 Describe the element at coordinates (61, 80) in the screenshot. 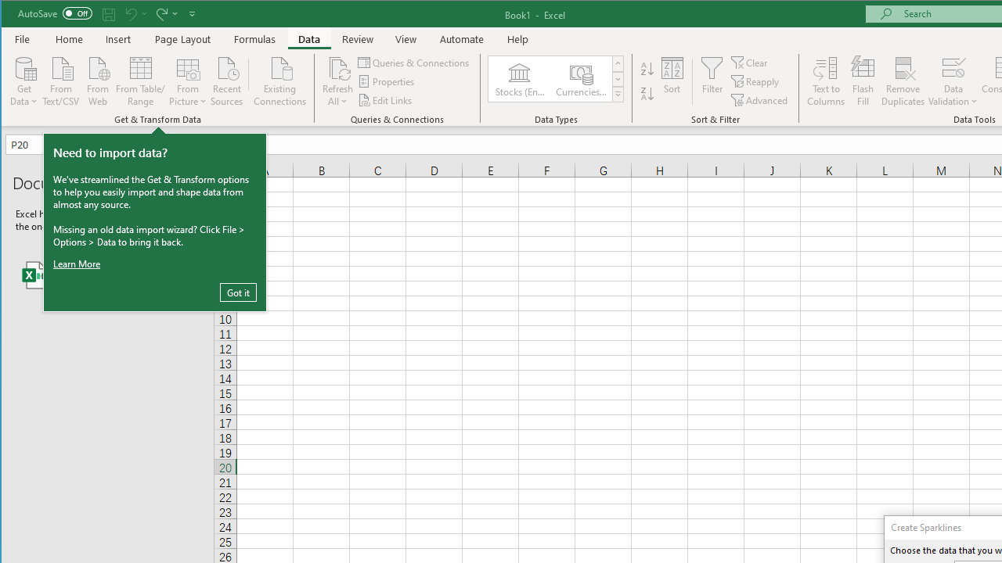

I see `From Text/CSV` at that location.